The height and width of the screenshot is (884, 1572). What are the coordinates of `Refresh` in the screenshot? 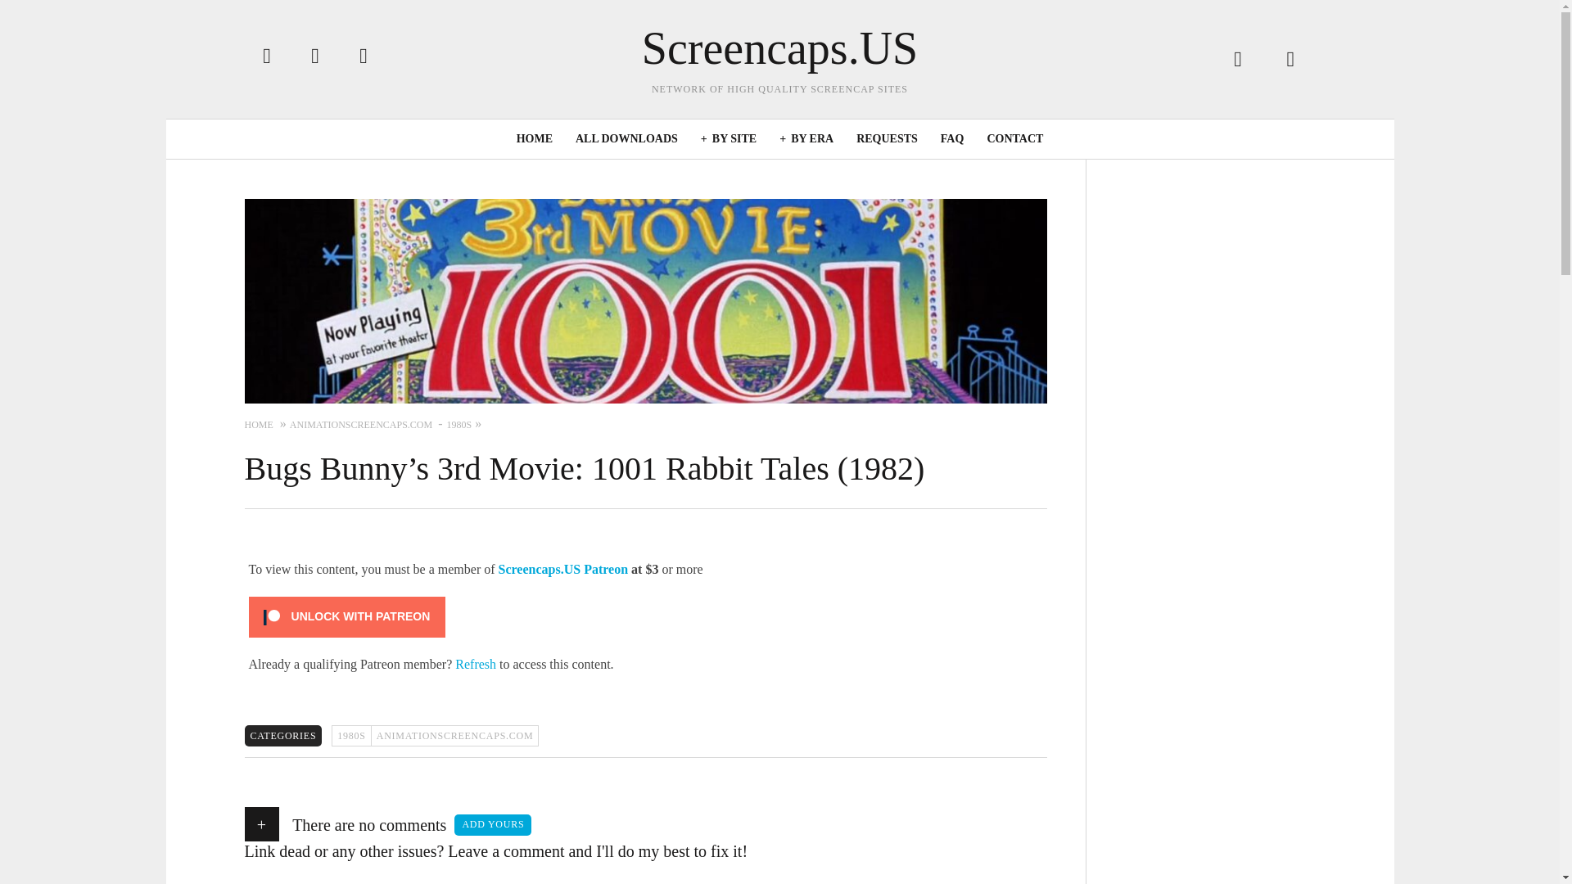 It's located at (476, 664).